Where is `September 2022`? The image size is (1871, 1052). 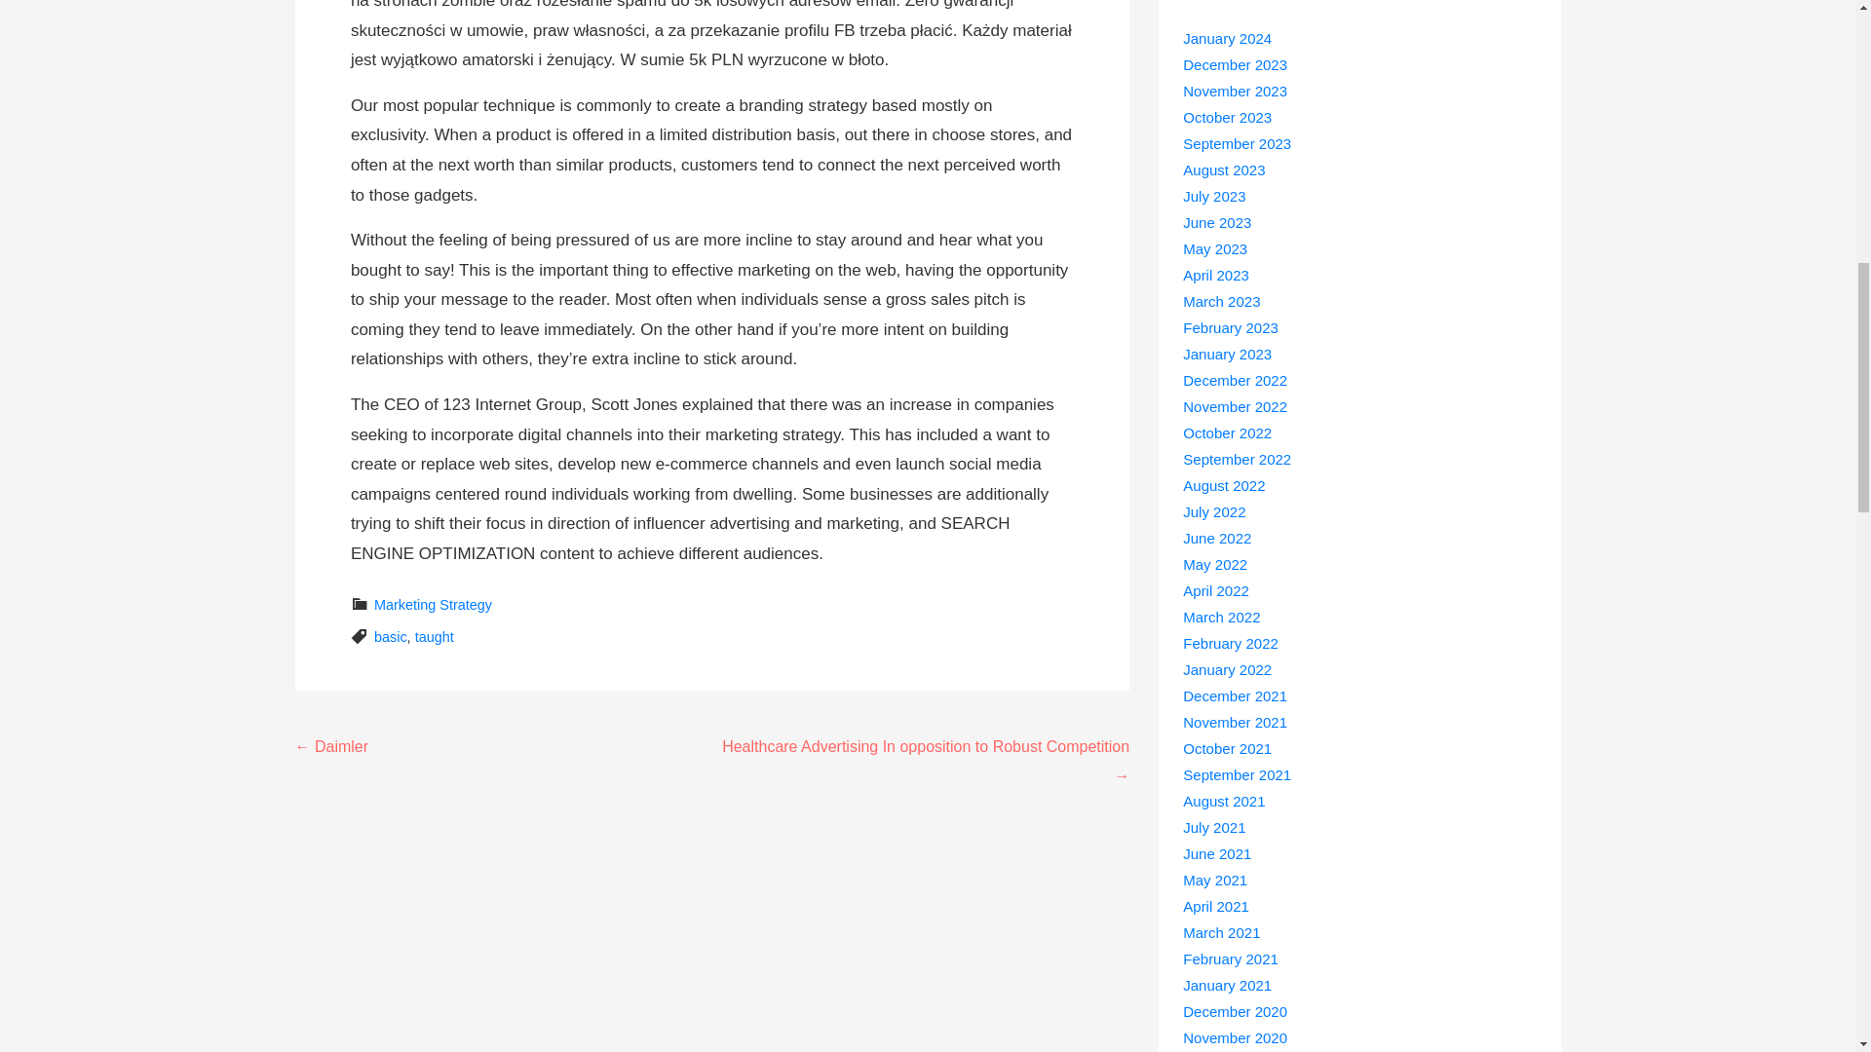
September 2022 is located at coordinates (1236, 459).